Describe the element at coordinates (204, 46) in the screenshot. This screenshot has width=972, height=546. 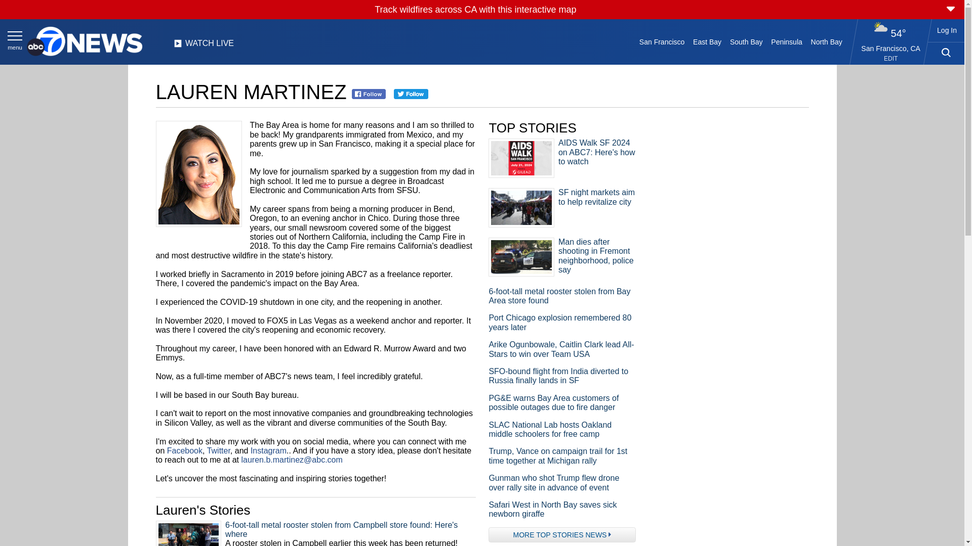
I see `WATCH LIVE` at that location.